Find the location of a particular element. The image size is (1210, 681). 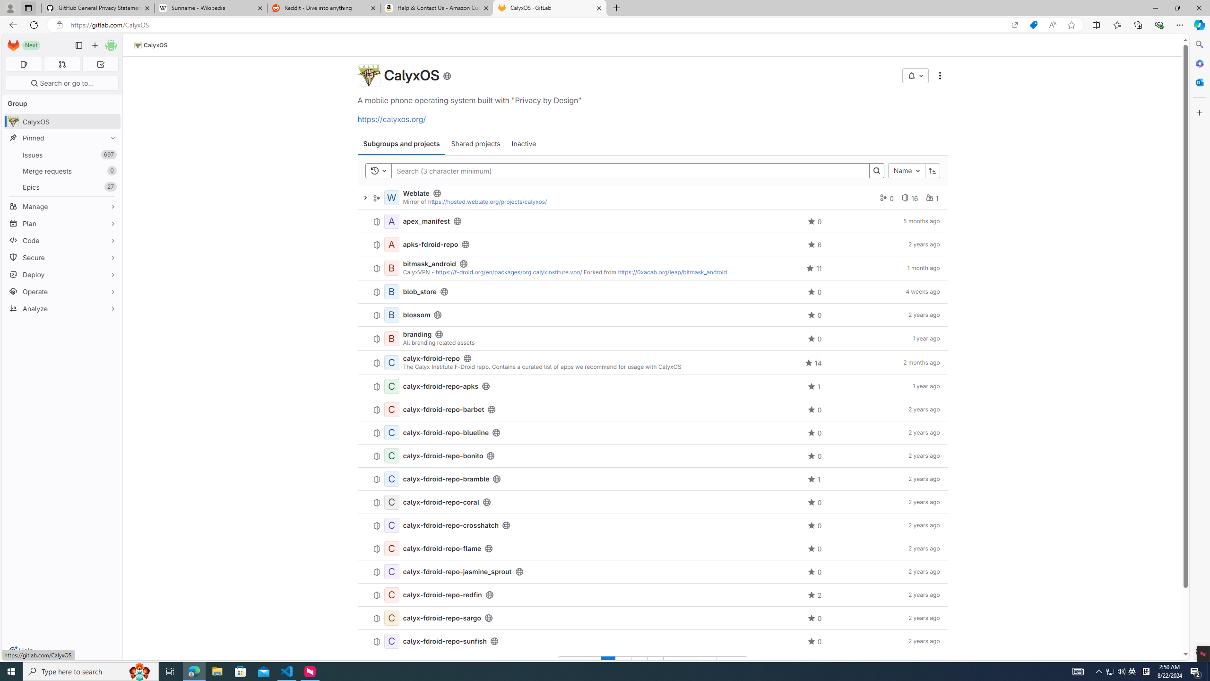

bitmask_android is located at coordinates (429, 264).